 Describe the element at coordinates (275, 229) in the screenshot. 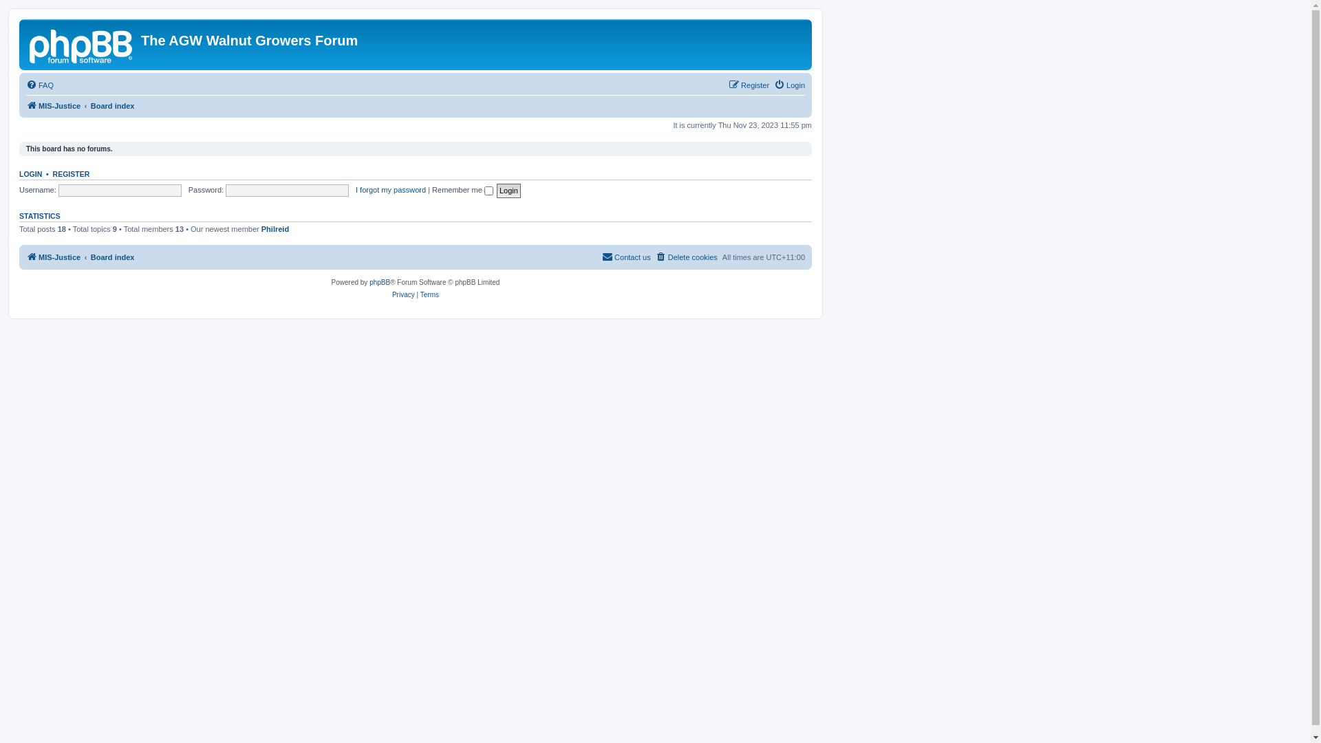

I see `Philreid` at that location.